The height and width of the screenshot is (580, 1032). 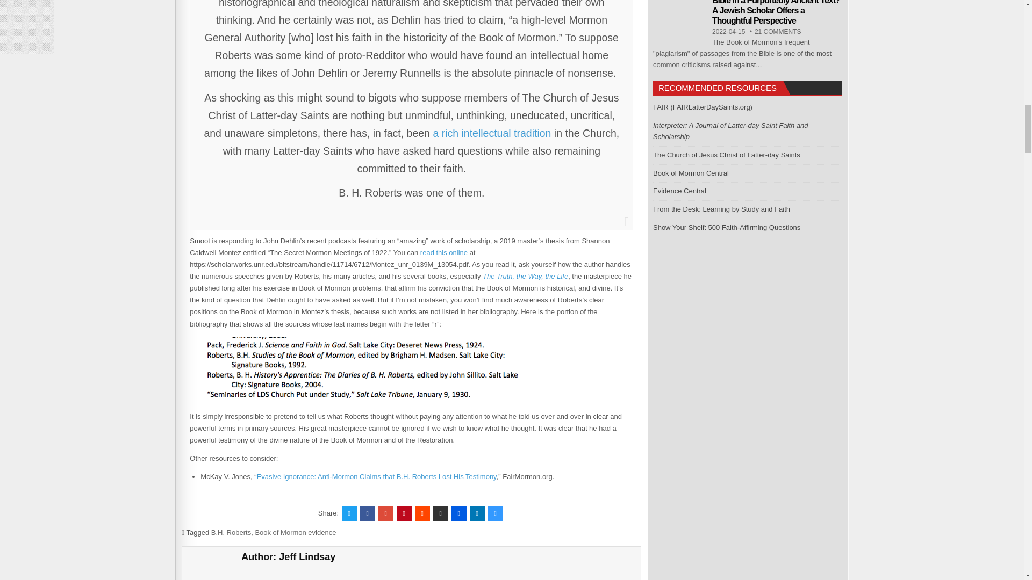 What do you see at coordinates (526, 276) in the screenshot?
I see `The Truth, the Way, the Life` at bounding box center [526, 276].